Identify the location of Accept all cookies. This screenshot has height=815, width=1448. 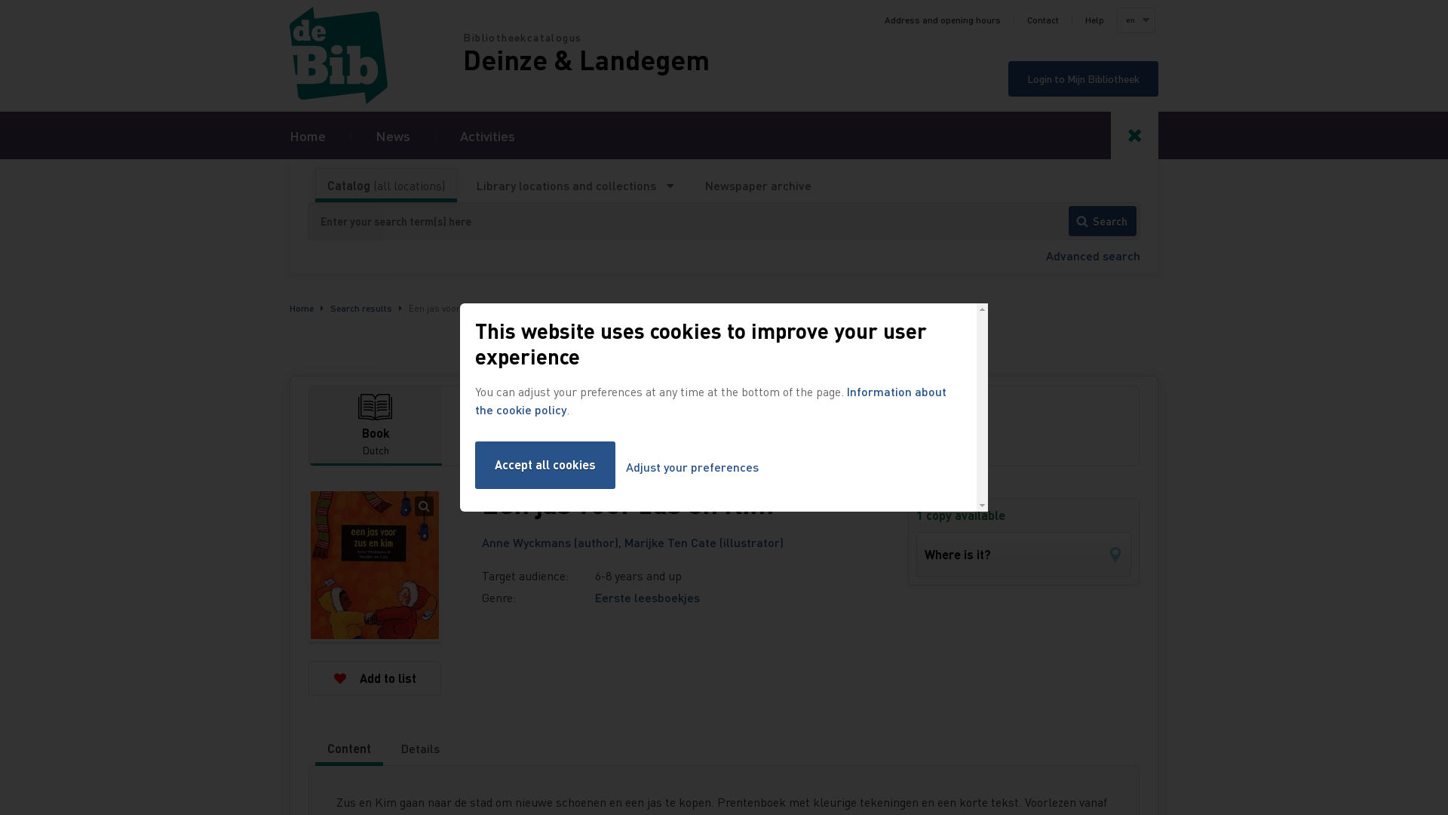
(545, 465).